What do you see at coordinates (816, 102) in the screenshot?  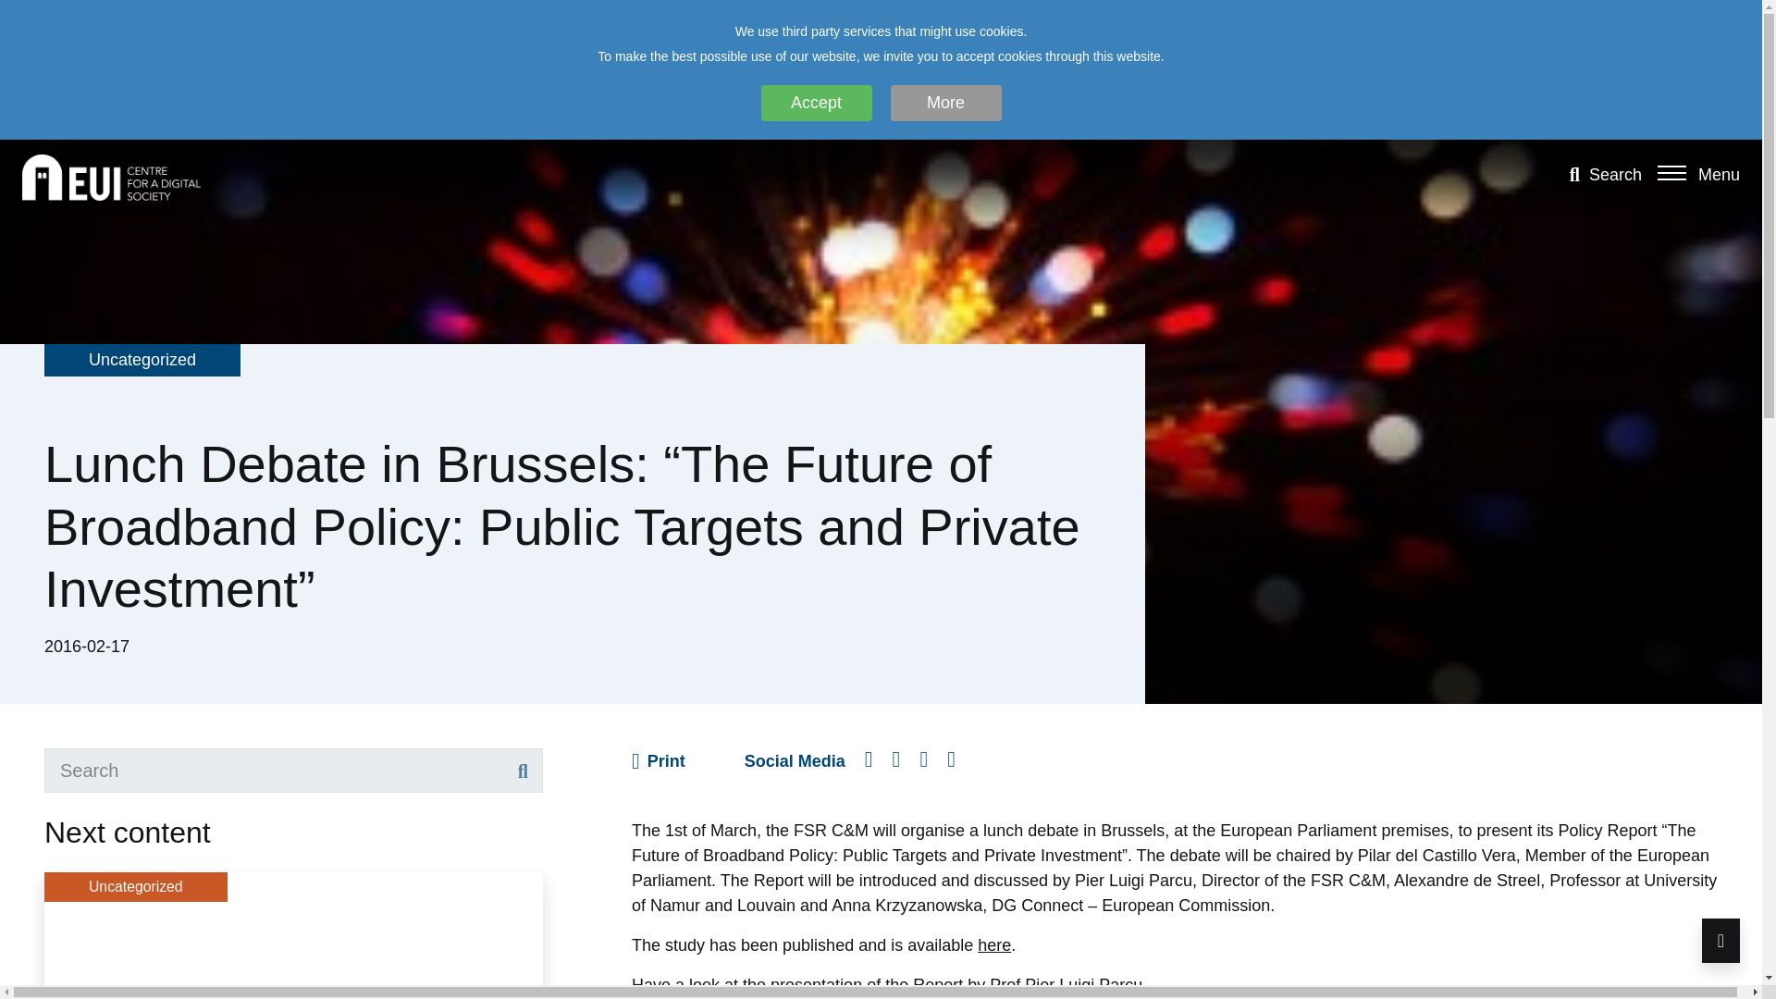 I see `Accept` at bounding box center [816, 102].